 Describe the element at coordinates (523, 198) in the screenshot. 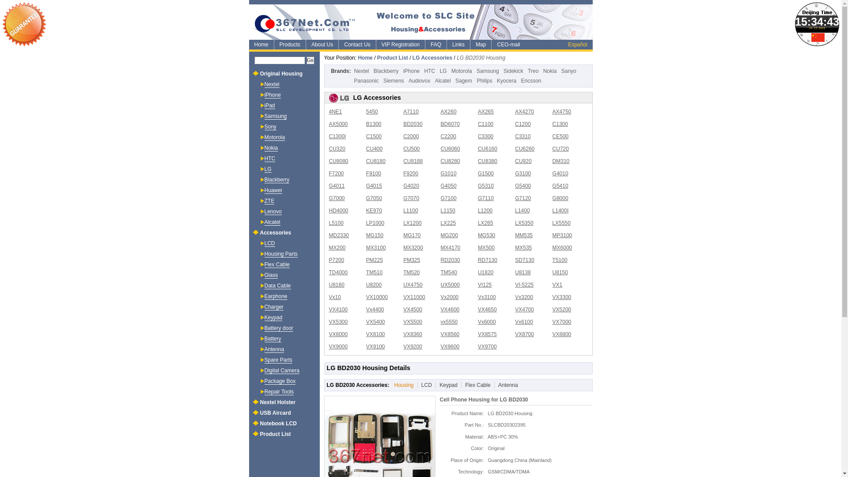

I see `G7120` at that location.